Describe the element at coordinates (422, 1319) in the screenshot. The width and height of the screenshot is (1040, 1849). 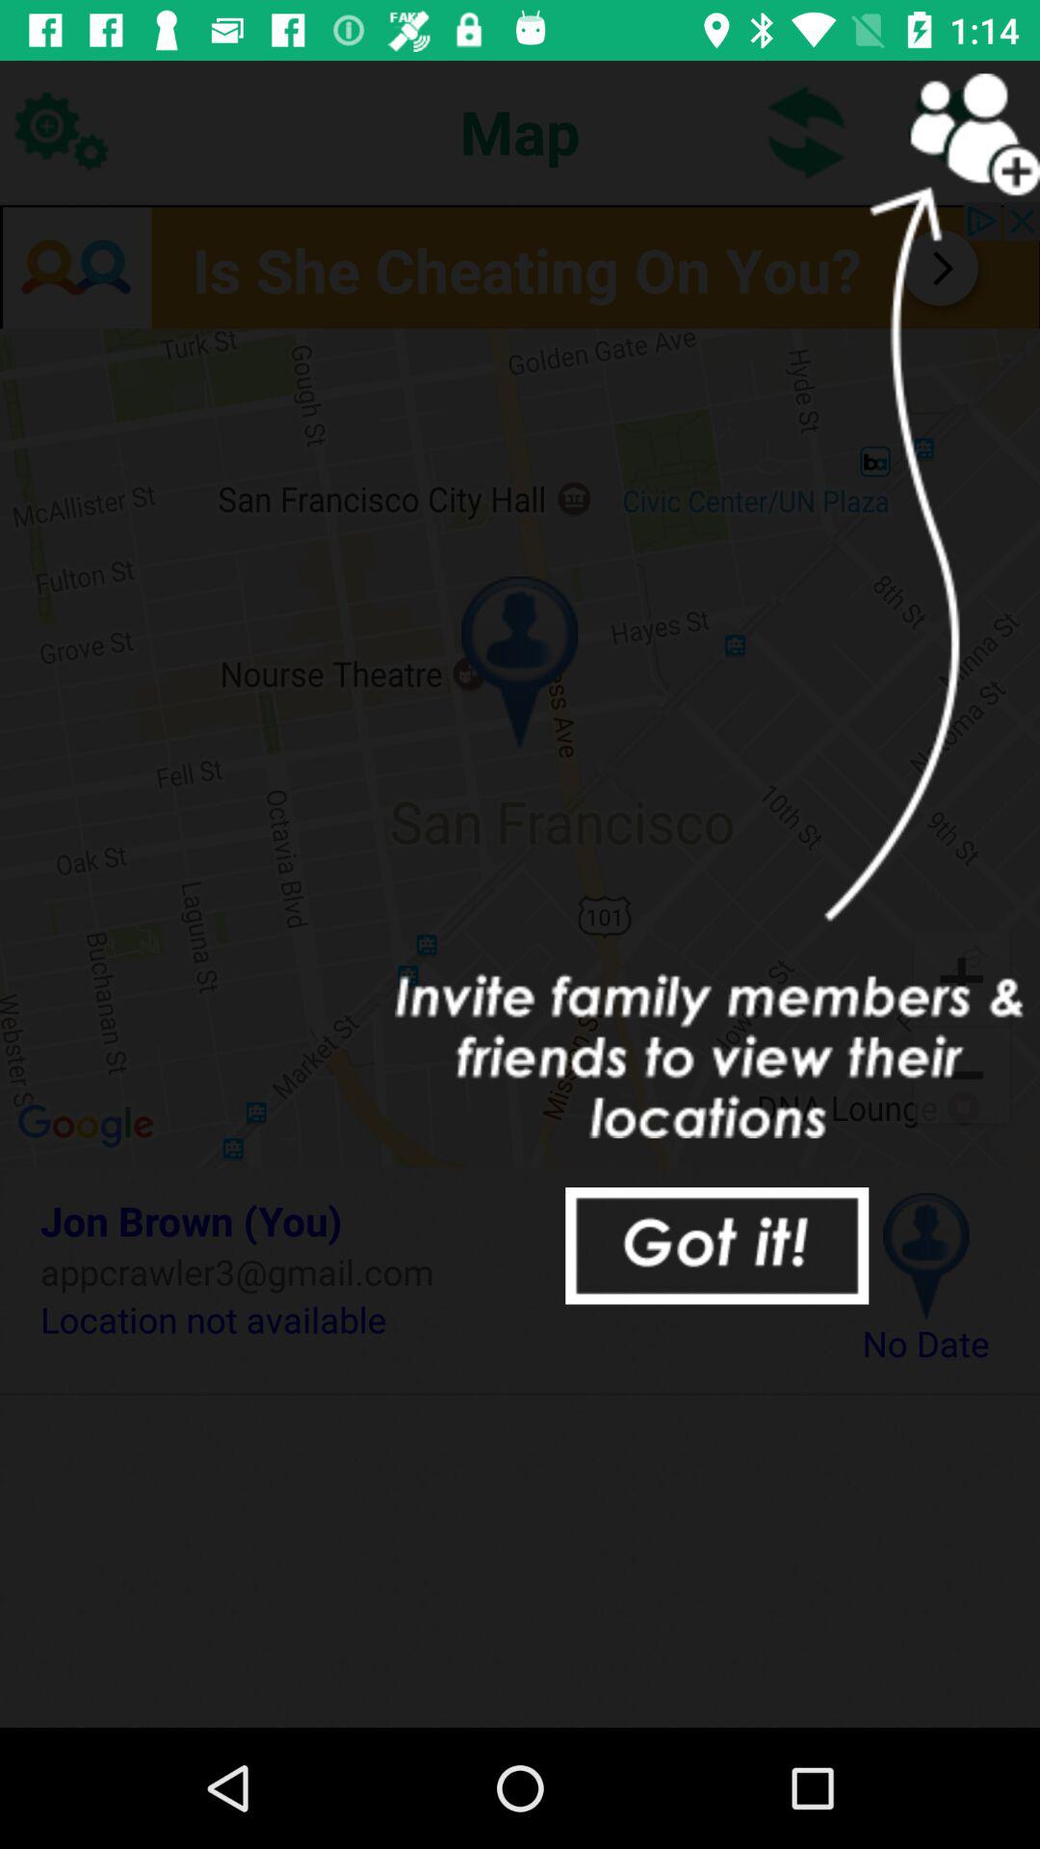
I see `choose location not available item` at that location.